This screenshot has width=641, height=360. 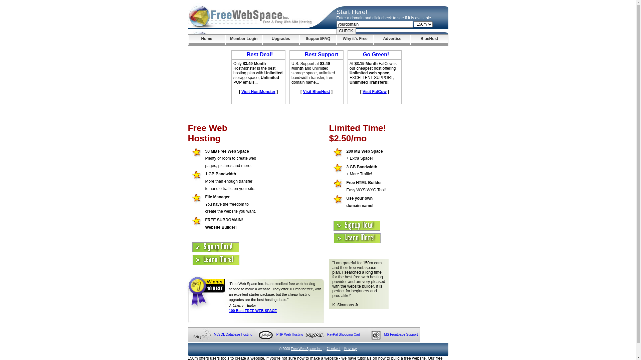 What do you see at coordinates (333, 349) in the screenshot?
I see `Contact` at bounding box center [333, 349].